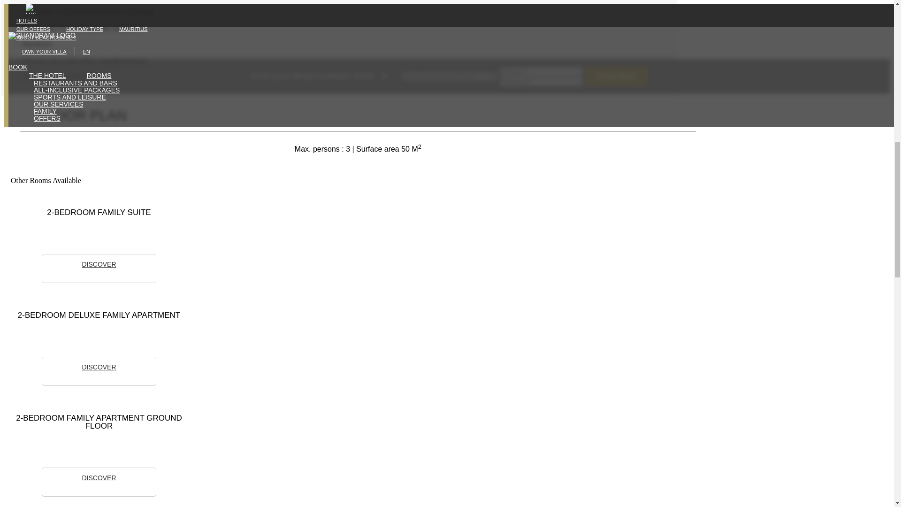 Image resolution: width=901 pixels, height=507 pixels. What do you see at coordinates (99, 269) in the screenshot?
I see `DISCOVER` at bounding box center [99, 269].